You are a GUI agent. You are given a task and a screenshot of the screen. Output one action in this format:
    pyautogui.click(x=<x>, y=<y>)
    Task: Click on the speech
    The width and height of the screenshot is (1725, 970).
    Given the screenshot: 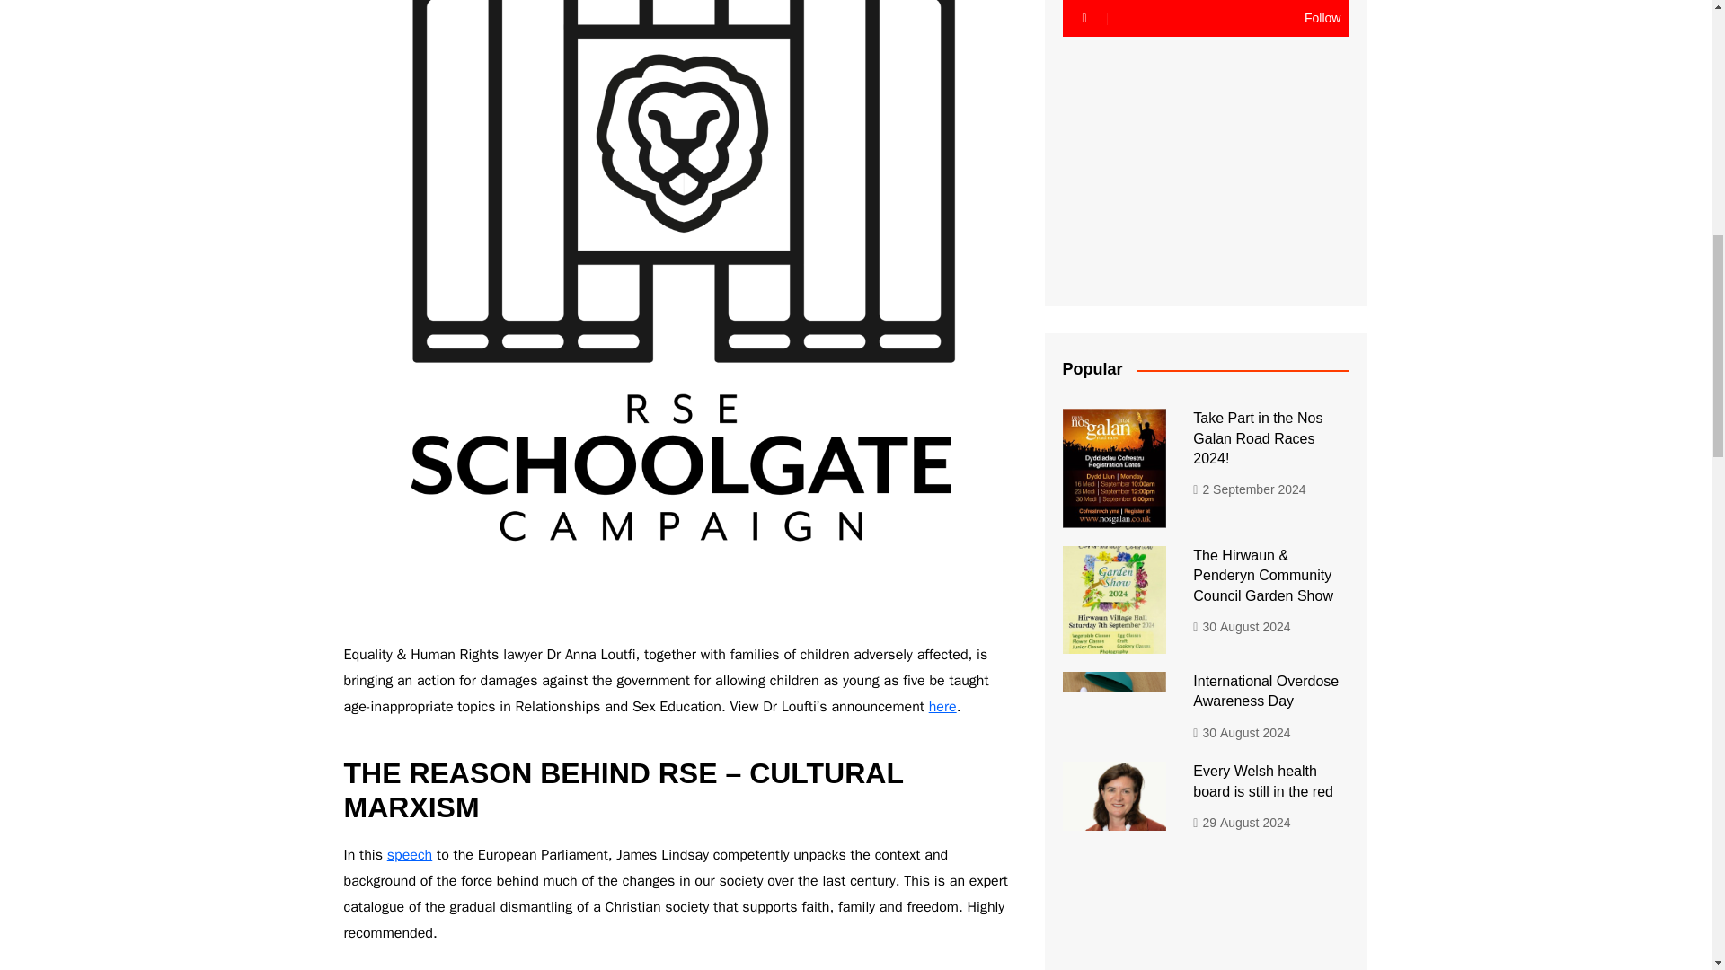 What is the action you would take?
    pyautogui.click(x=410, y=855)
    